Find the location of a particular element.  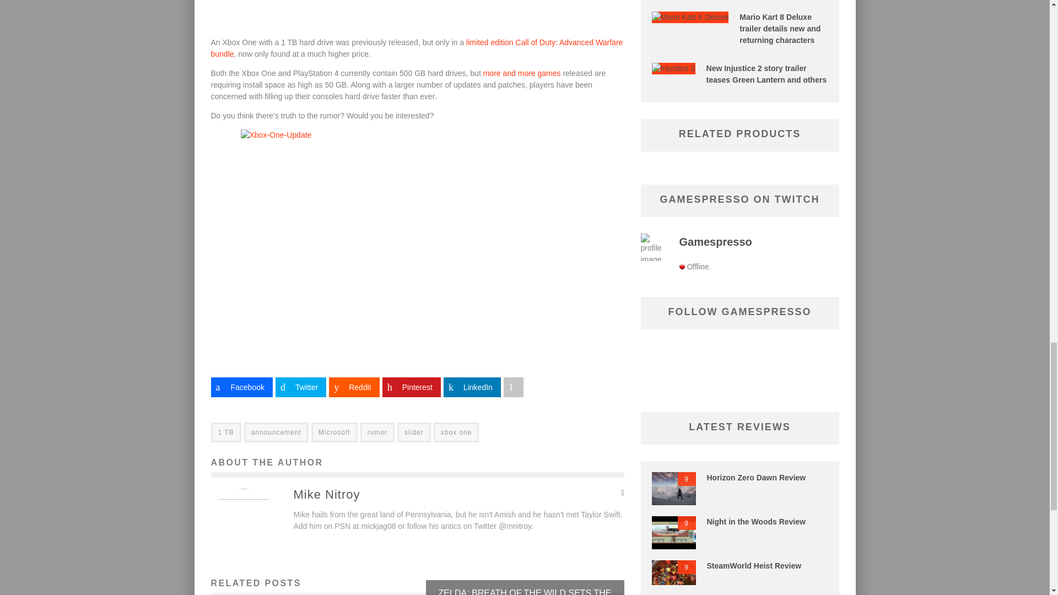

Share on Pinterest is located at coordinates (411, 387).